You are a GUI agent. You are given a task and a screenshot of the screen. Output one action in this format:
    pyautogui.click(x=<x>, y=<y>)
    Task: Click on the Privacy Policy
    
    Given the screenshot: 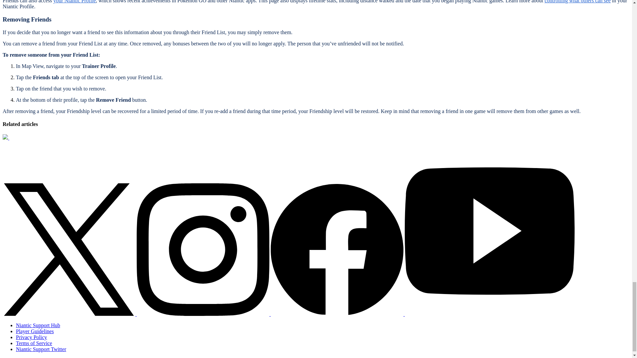 What is the action you would take?
    pyautogui.click(x=32, y=337)
    